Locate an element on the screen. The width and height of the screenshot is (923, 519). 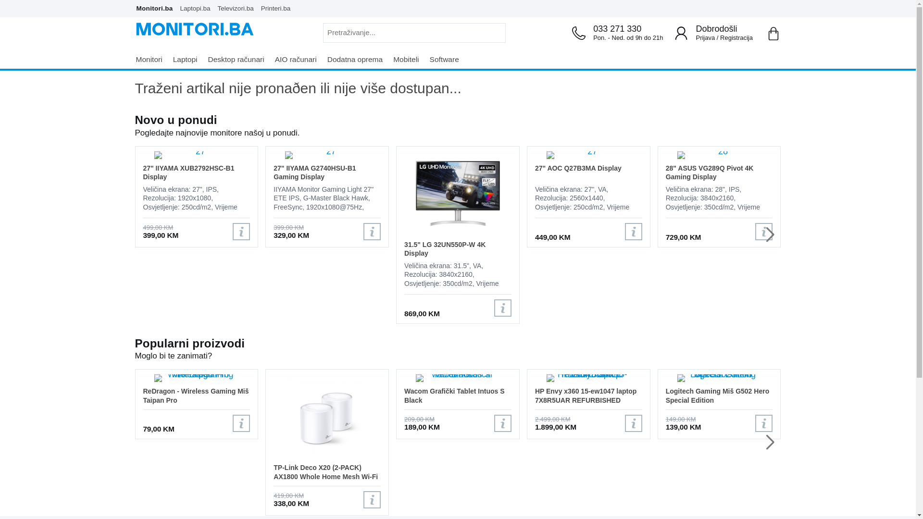
Registracija is located at coordinates (736, 37).